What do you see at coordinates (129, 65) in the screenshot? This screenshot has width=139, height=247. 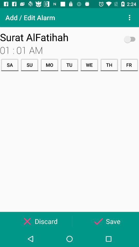 I see `turn off the icon below 01 : 01 am item` at bounding box center [129, 65].